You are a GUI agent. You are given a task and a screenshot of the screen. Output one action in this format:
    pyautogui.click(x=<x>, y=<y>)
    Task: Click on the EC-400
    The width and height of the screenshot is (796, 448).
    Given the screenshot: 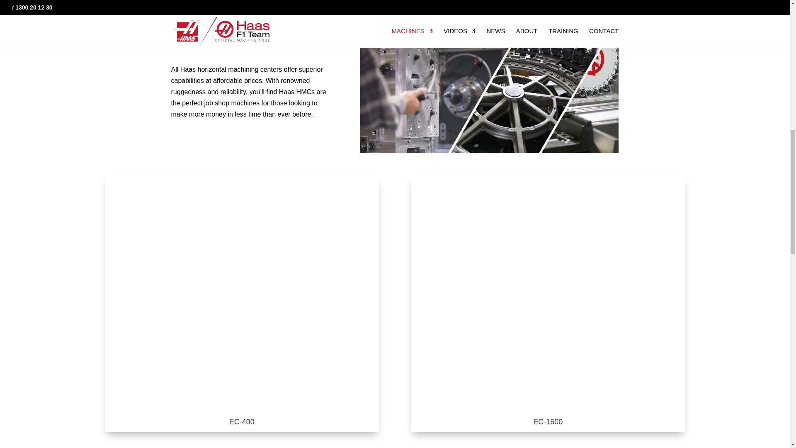 What is the action you would take?
    pyautogui.click(x=242, y=421)
    